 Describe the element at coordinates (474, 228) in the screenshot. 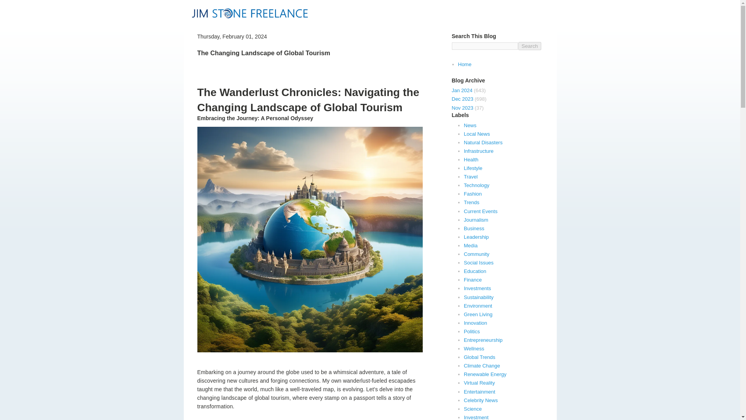

I see `Business` at that location.